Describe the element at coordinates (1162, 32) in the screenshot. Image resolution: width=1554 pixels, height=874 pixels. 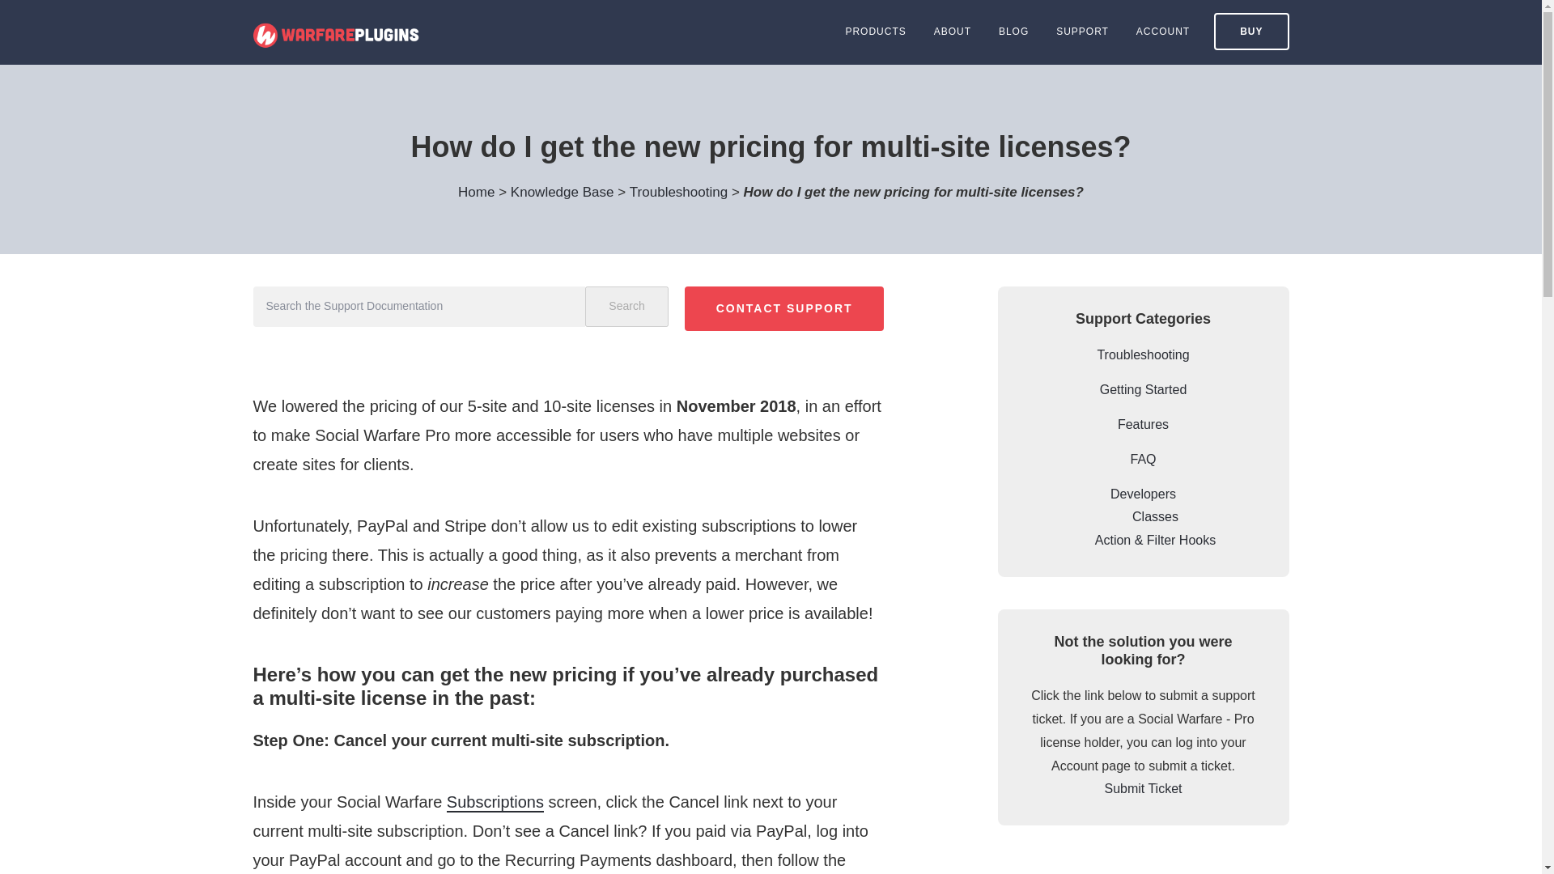
I see `ACCOUNT` at that location.